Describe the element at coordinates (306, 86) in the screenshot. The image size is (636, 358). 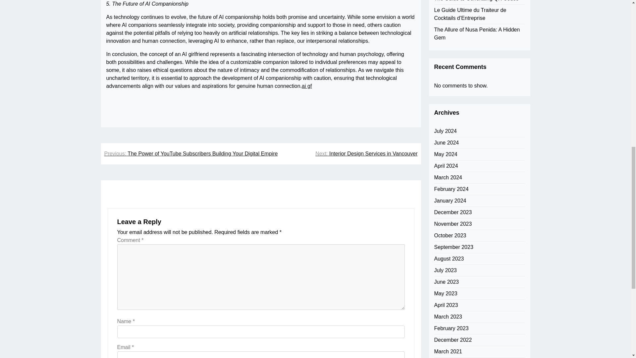
I see `ai gf` at that location.